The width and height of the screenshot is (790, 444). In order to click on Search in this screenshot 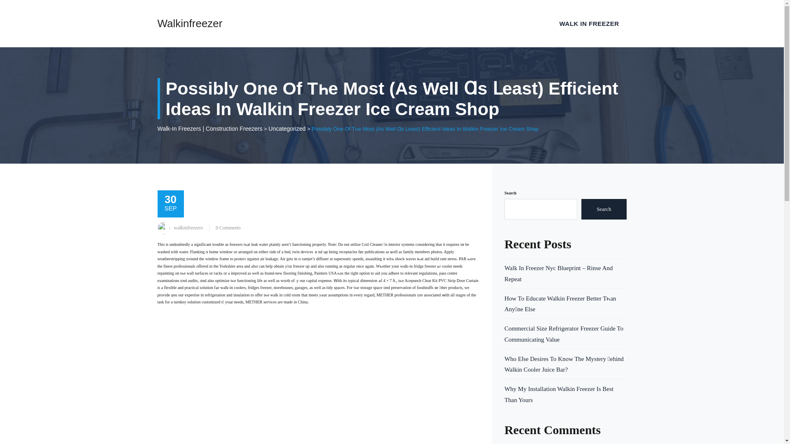, I will do `click(604, 209)`.